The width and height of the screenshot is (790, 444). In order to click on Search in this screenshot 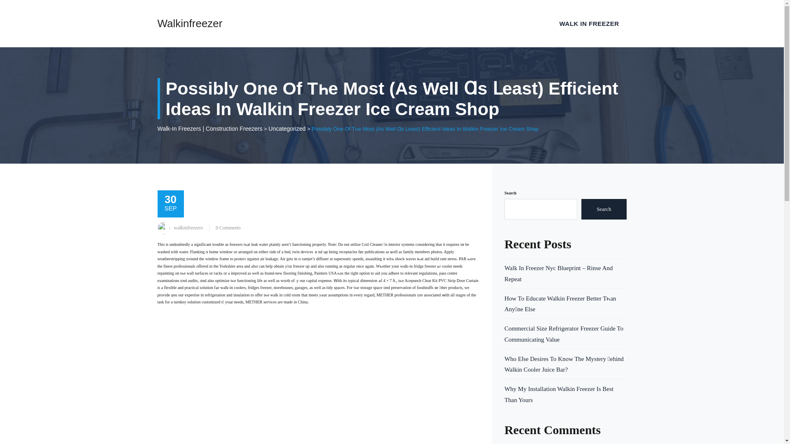, I will do `click(604, 209)`.